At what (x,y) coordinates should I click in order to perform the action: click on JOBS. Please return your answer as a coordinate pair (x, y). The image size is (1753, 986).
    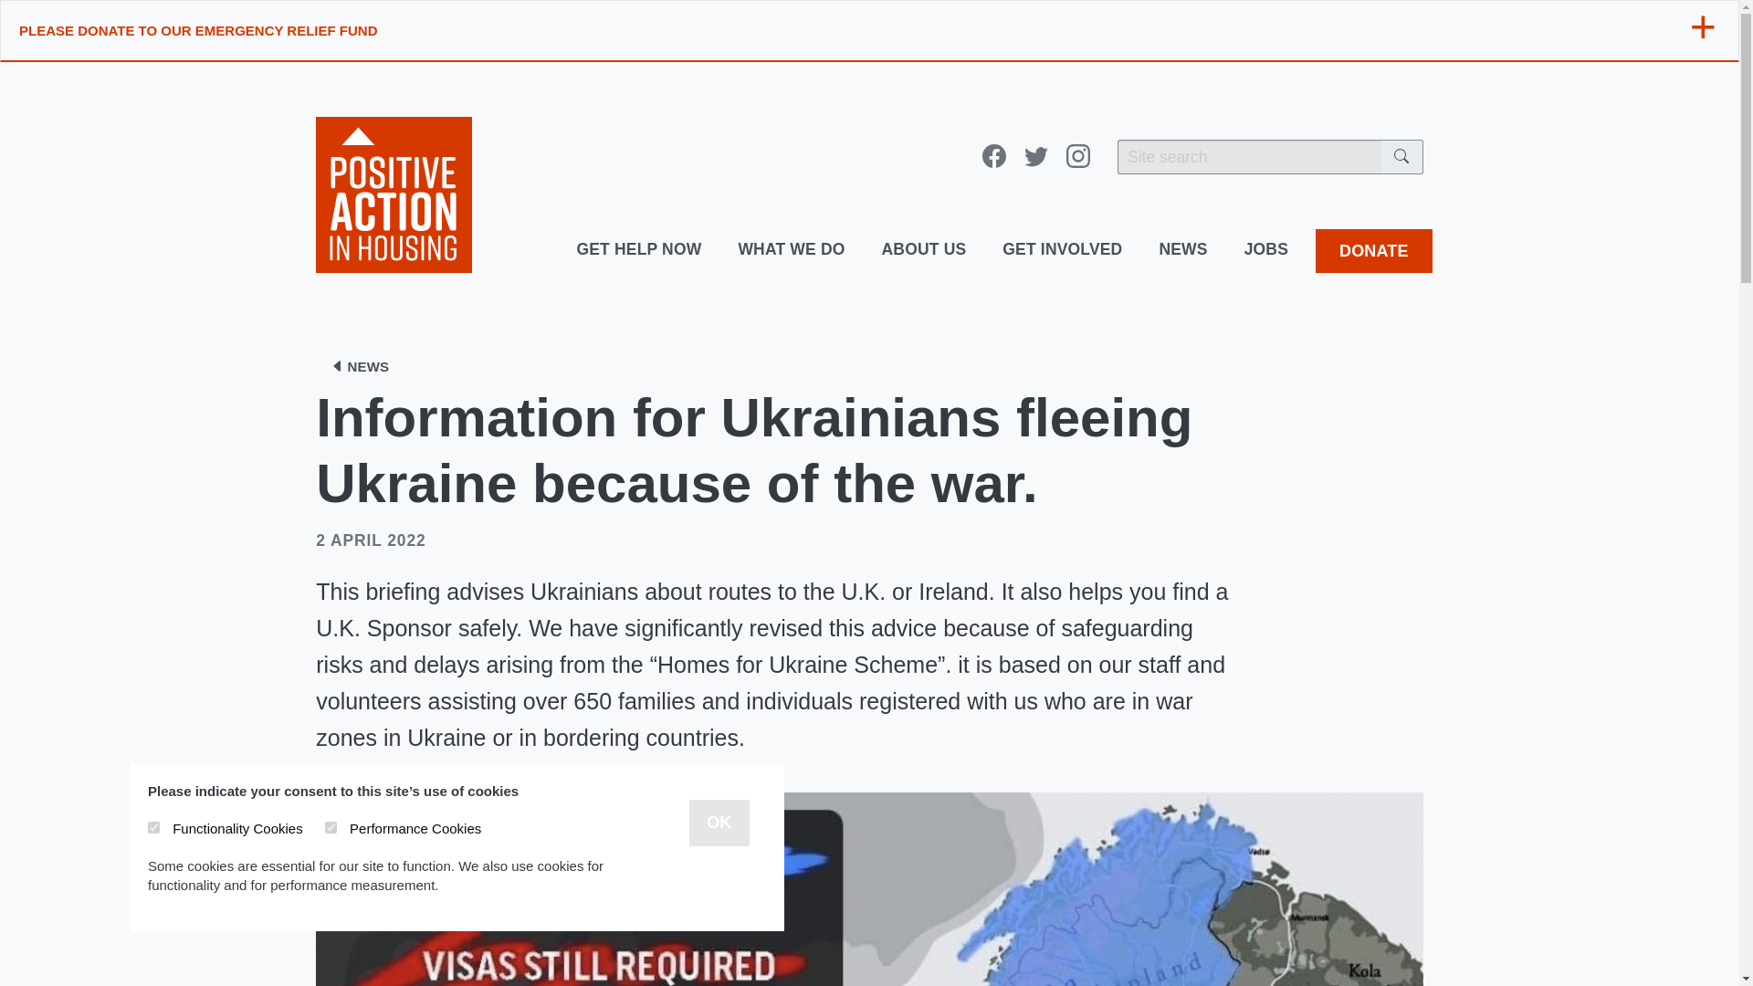
    Looking at the image, I should click on (1265, 250).